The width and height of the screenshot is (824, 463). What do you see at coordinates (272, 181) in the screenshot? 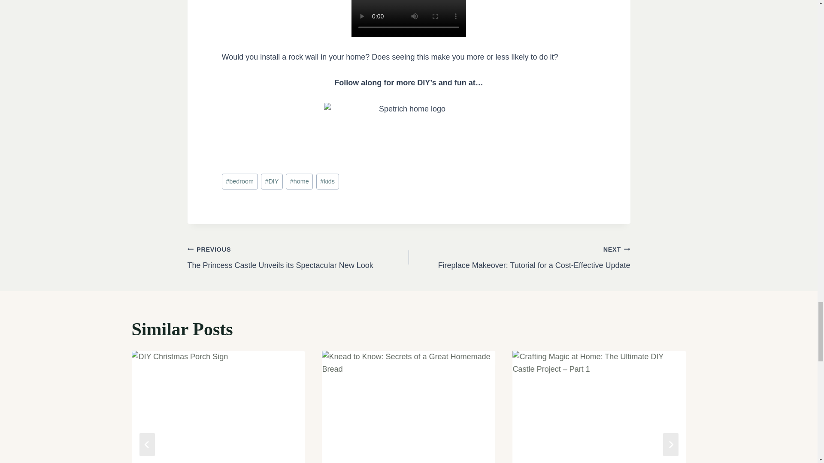
I see `DIY` at bounding box center [272, 181].